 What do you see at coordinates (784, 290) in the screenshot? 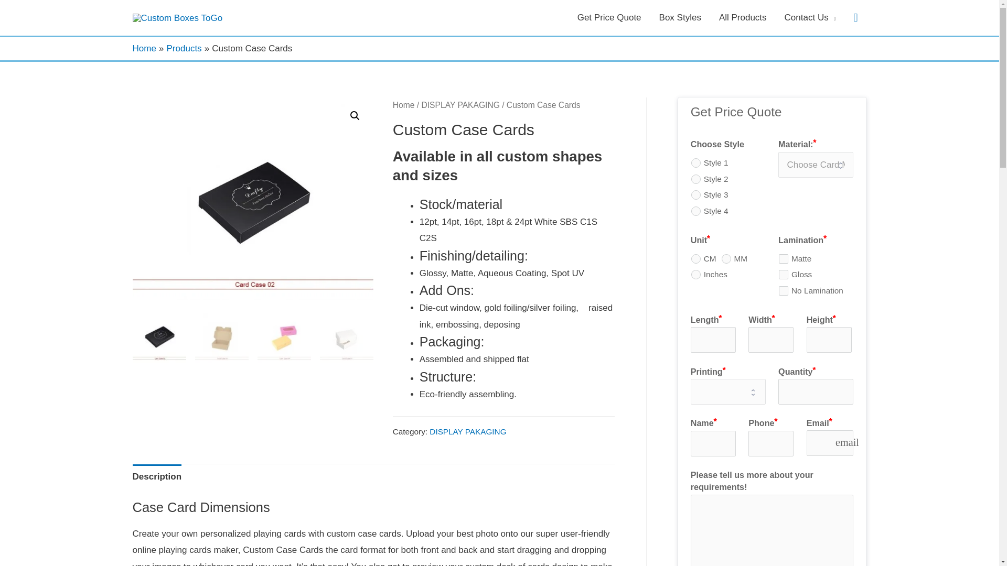
I see `No Lamination` at bounding box center [784, 290].